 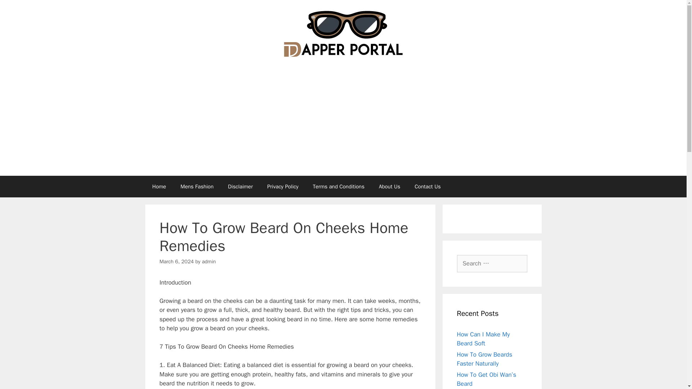 I want to click on Disclaimer, so click(x=240, y=187).